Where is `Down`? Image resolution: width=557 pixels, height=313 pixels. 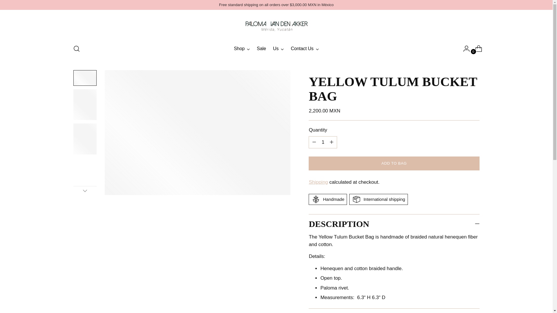
Down is located at coordinates (85, 190).